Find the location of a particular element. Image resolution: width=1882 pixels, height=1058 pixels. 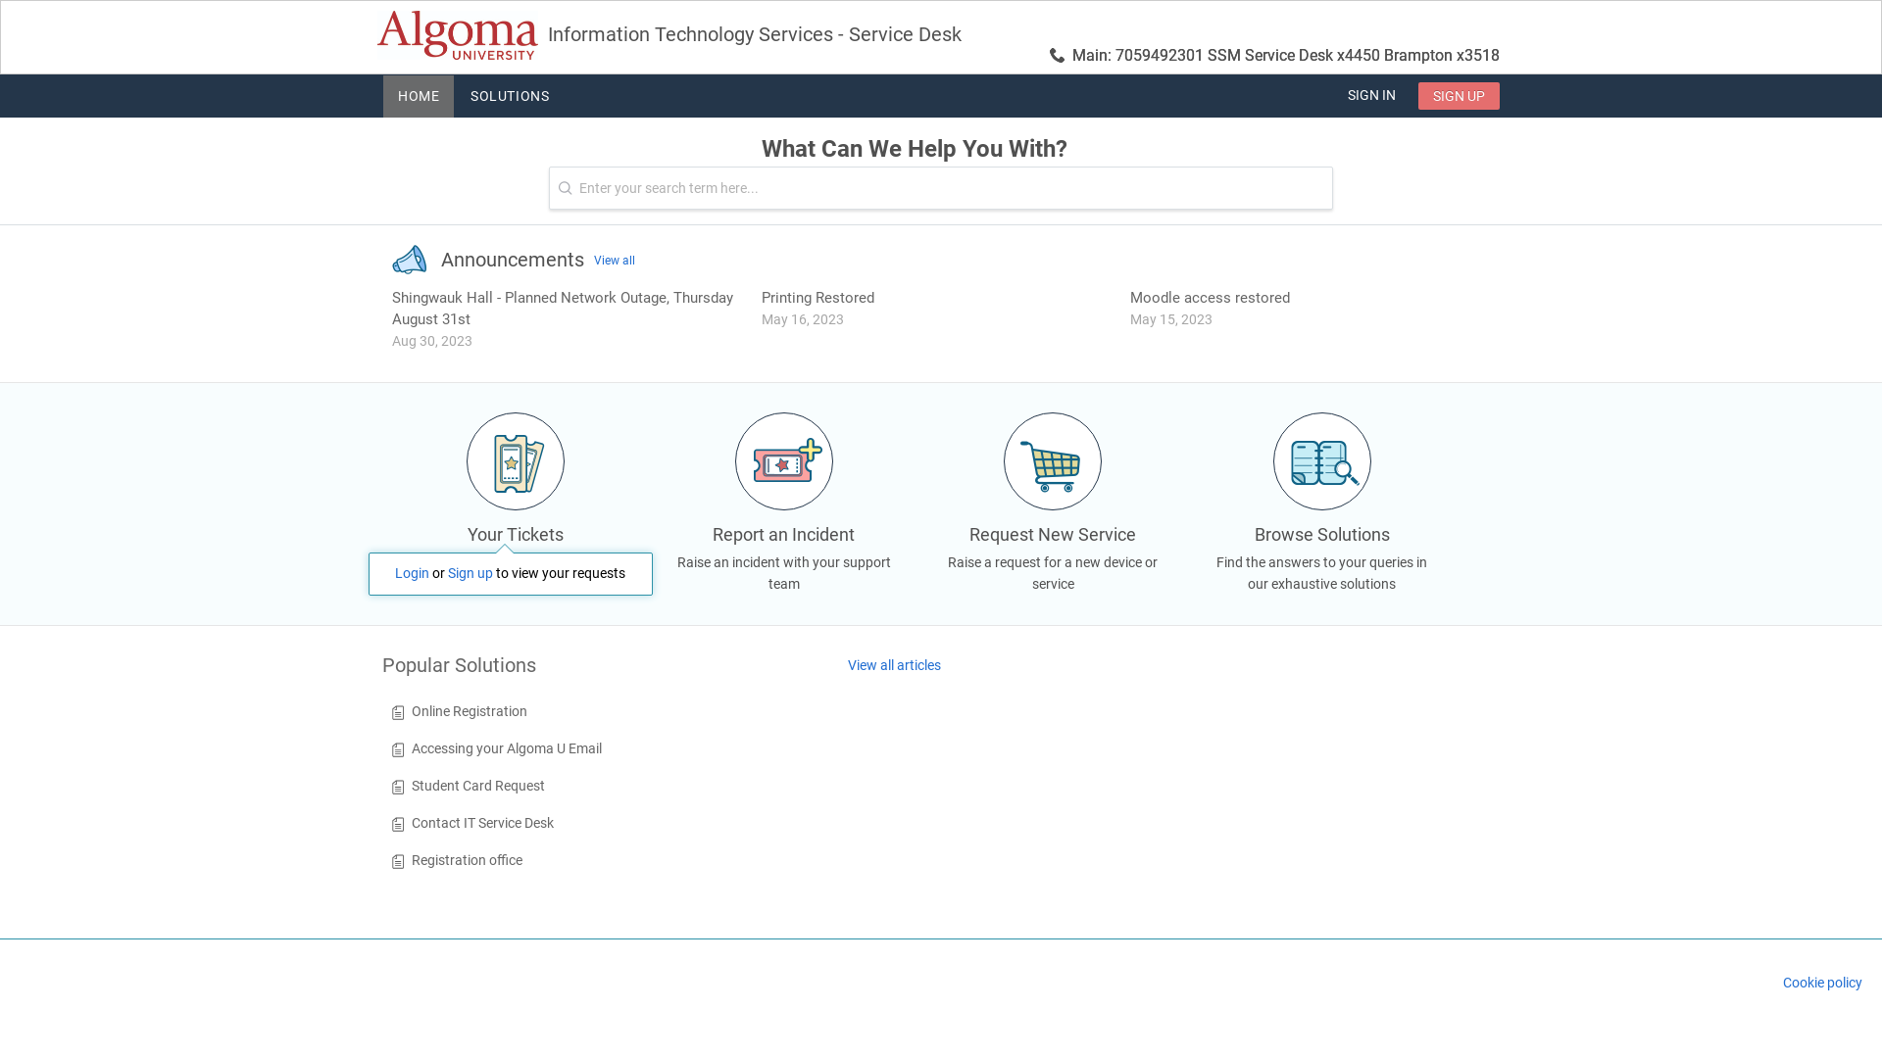

SOLUTIONS is located at coordinates (510, 96).